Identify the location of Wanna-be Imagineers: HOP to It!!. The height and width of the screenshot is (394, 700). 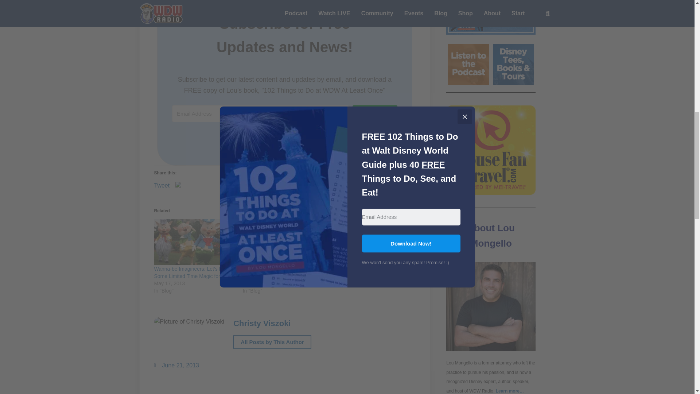
(370, 269).